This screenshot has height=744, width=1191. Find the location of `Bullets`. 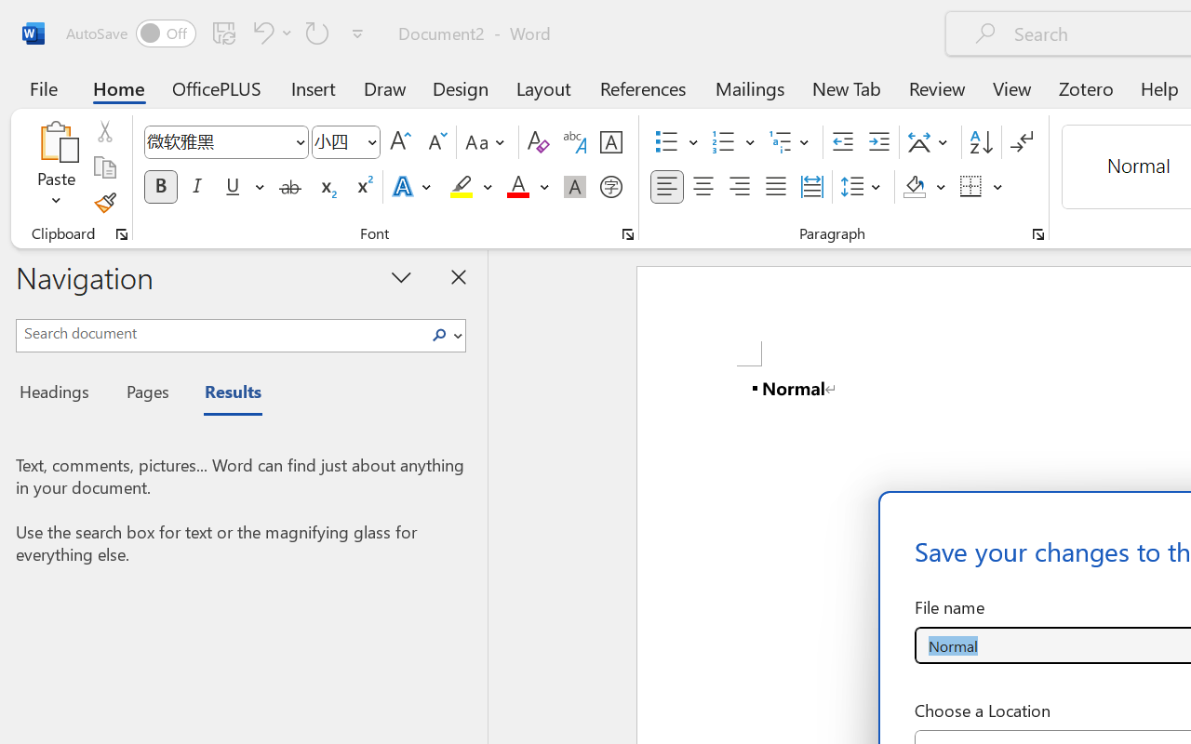

Bullets is located at coordinates (666, 142).